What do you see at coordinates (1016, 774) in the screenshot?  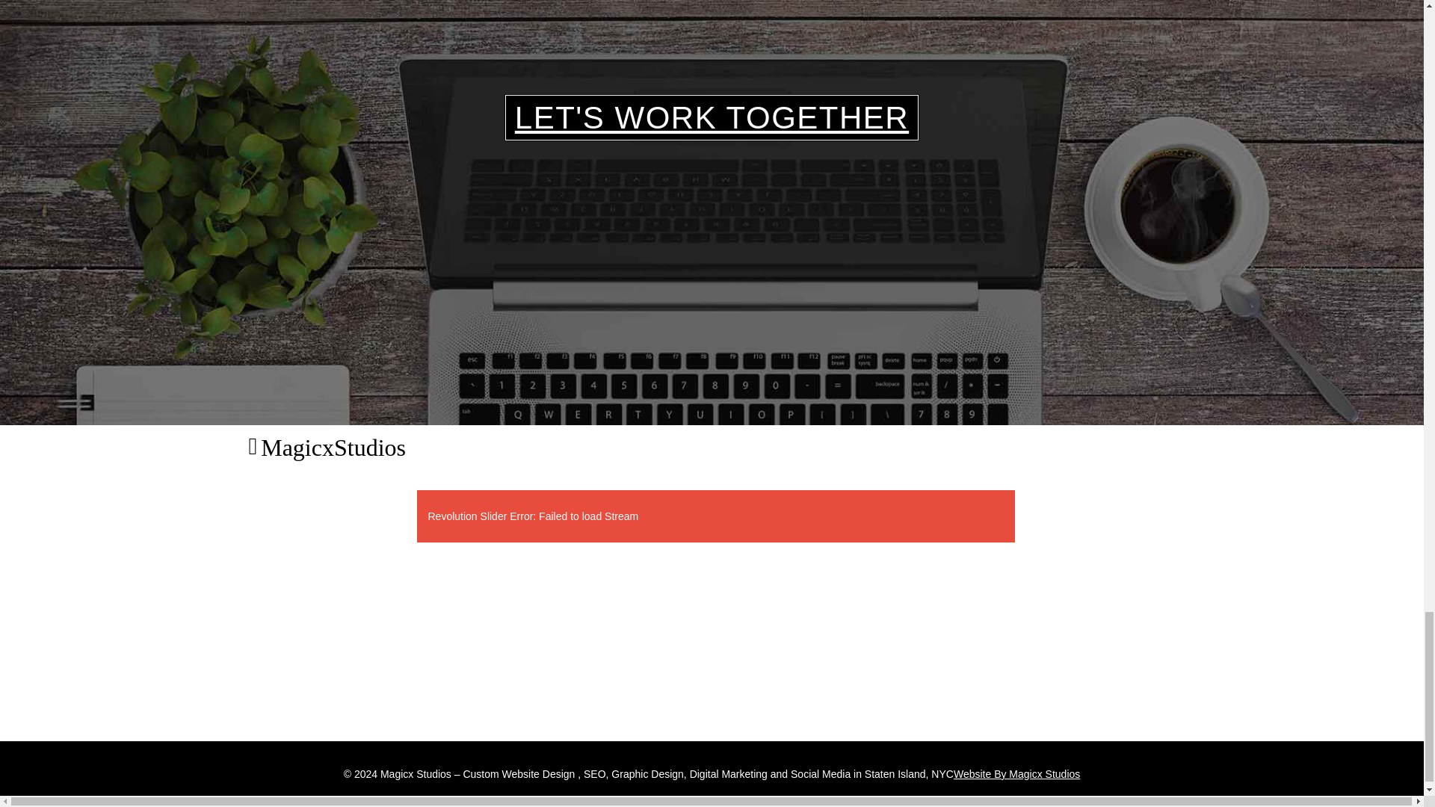 I see `Website By Magicx Studios` at bounding box center [1016, 774].